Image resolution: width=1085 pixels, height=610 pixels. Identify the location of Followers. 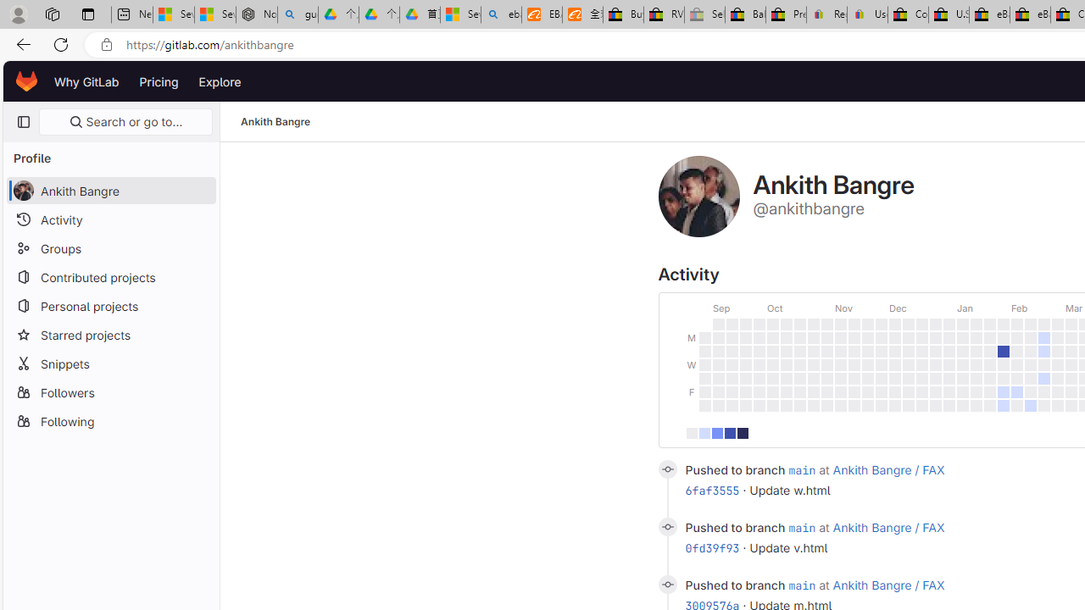
(110, 391).